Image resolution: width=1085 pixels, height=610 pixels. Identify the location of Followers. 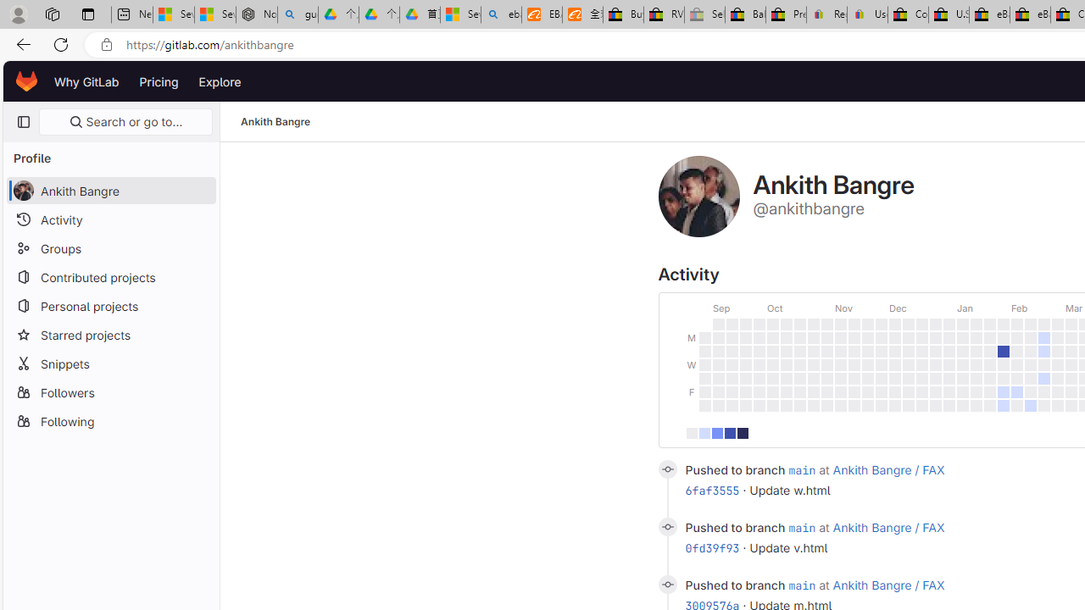
(110, 391).